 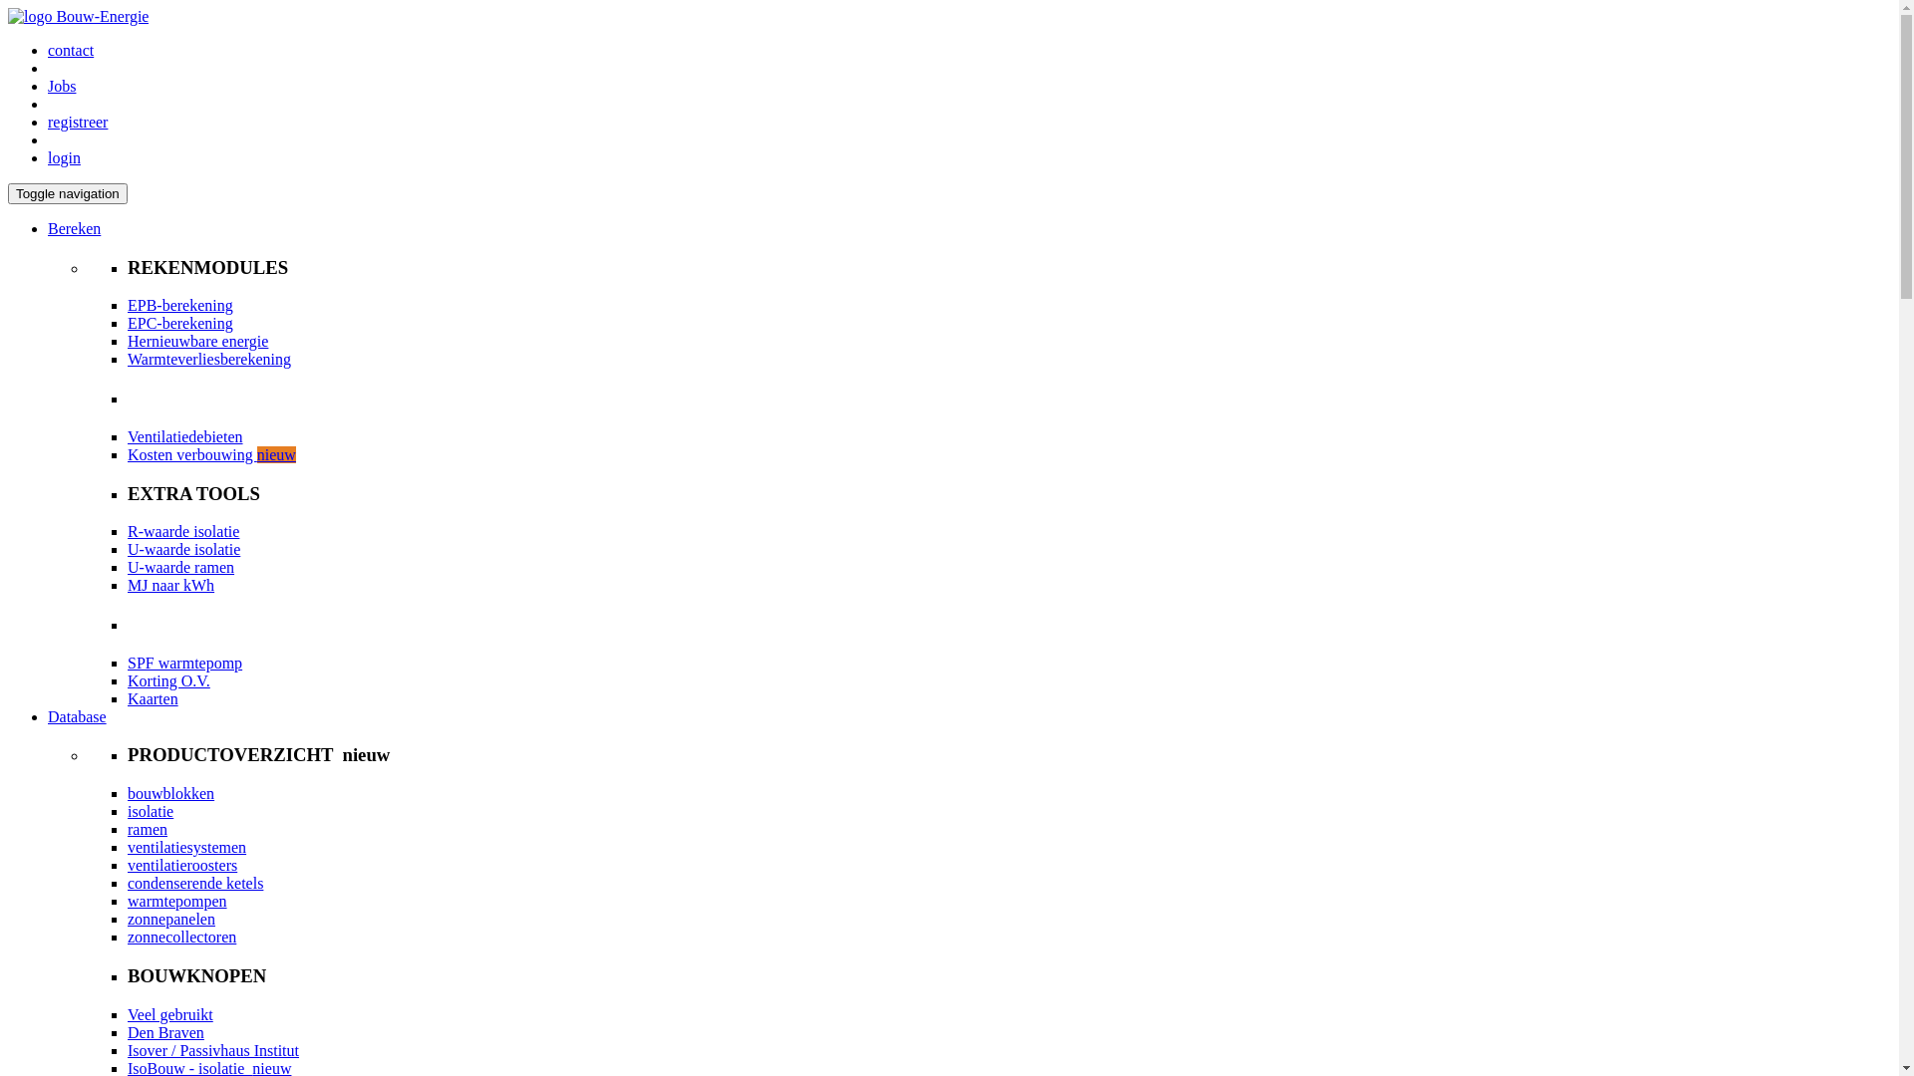 What do you see at coordinates (165, 1032) in the screenshot?
I see `Den Braven` at bounding box center [165, 1032].